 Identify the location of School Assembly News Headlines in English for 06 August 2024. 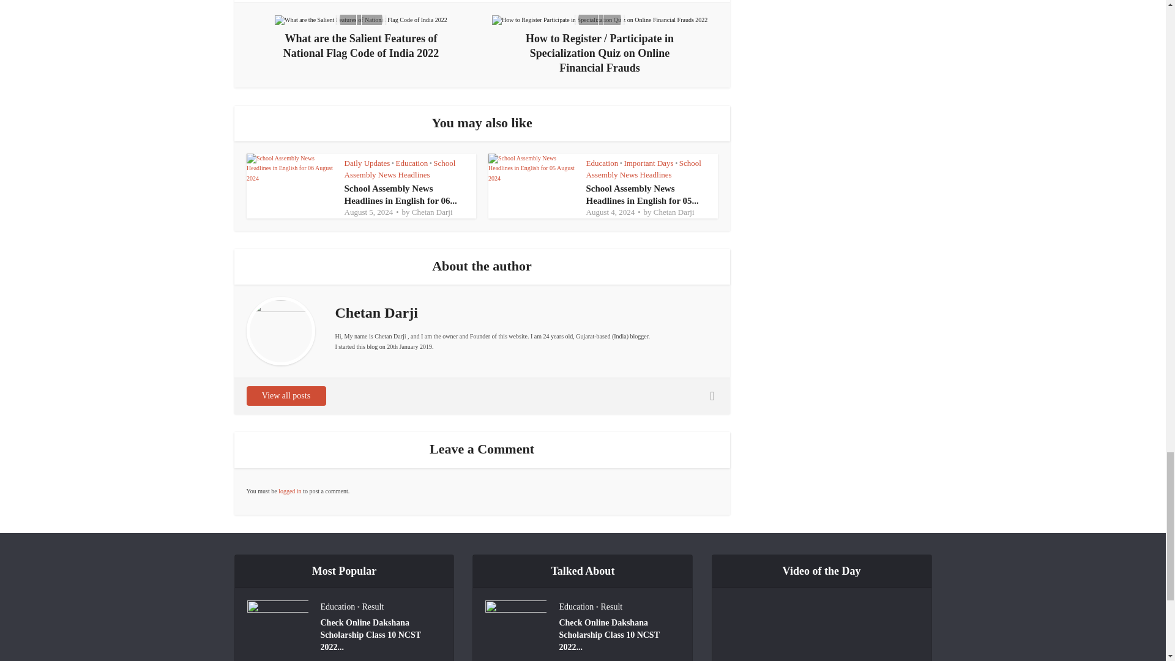
(400, 195).